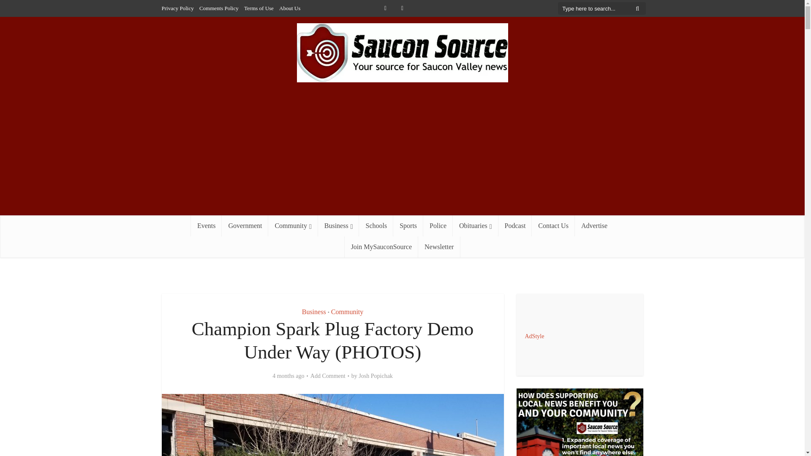 The image size is (811, 456). I want to click on Newsletter, so click(439, 247).